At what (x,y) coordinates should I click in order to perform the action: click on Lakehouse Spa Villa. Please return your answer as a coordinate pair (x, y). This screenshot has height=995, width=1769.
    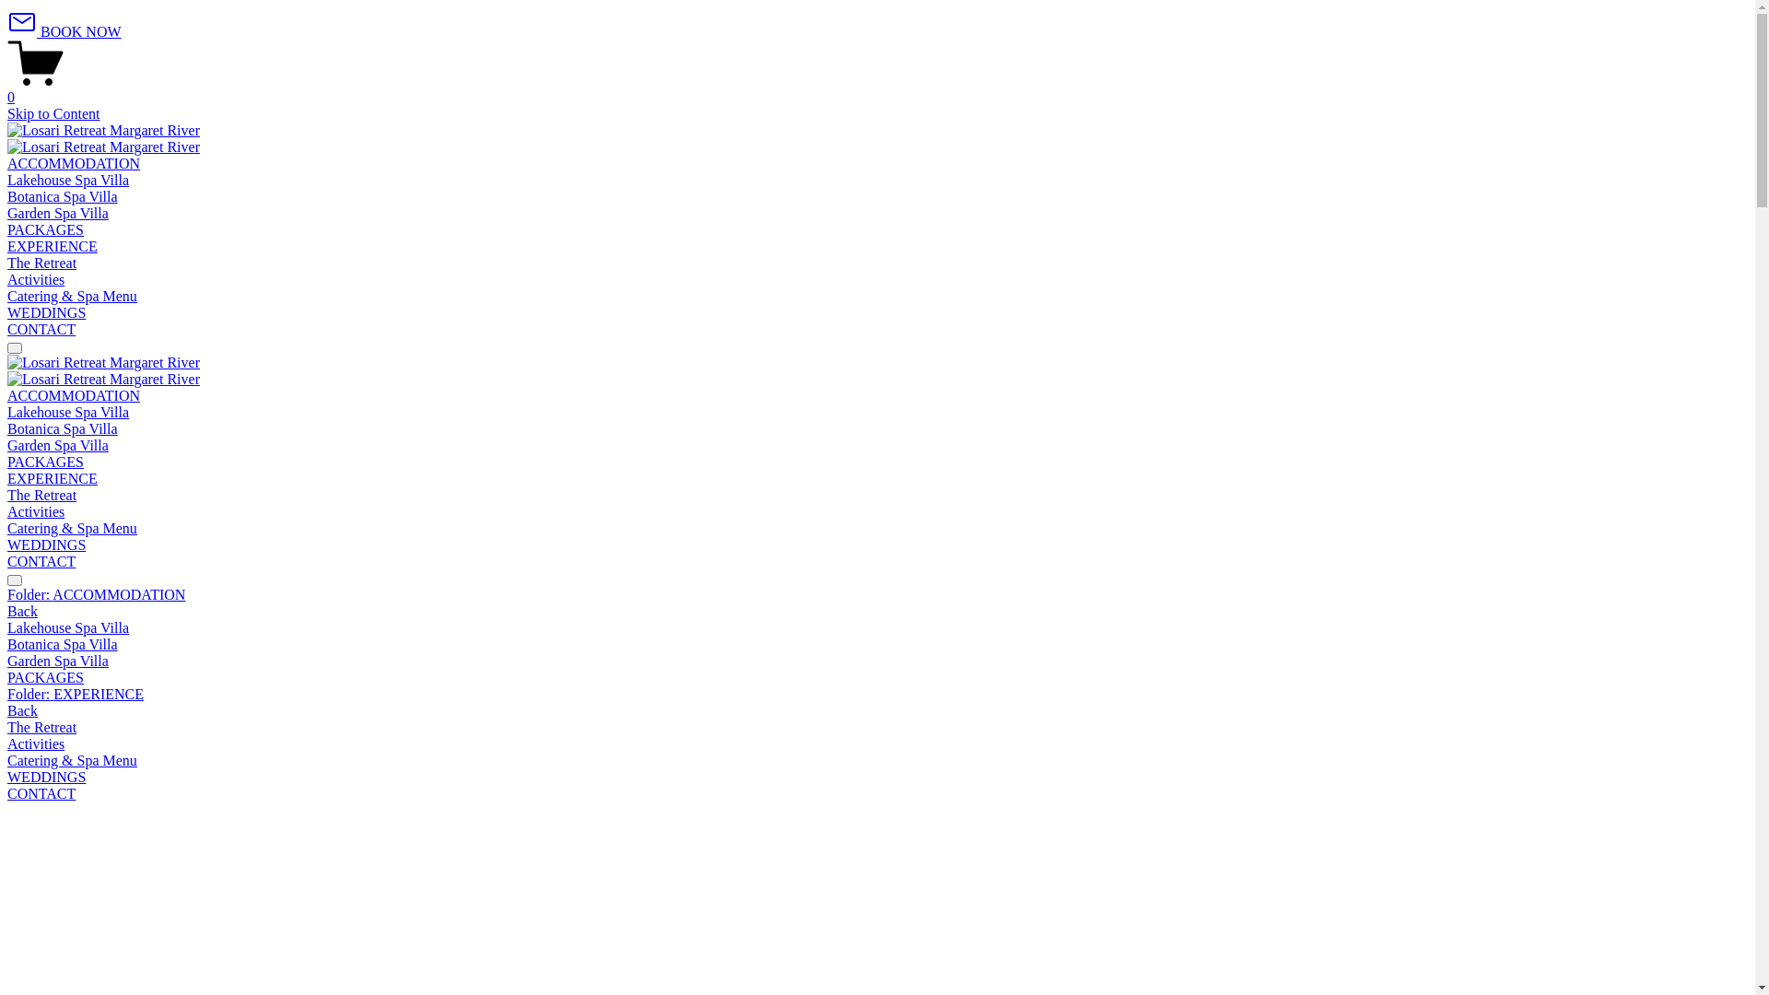
    Looking at the image, I should click on (68, 180).